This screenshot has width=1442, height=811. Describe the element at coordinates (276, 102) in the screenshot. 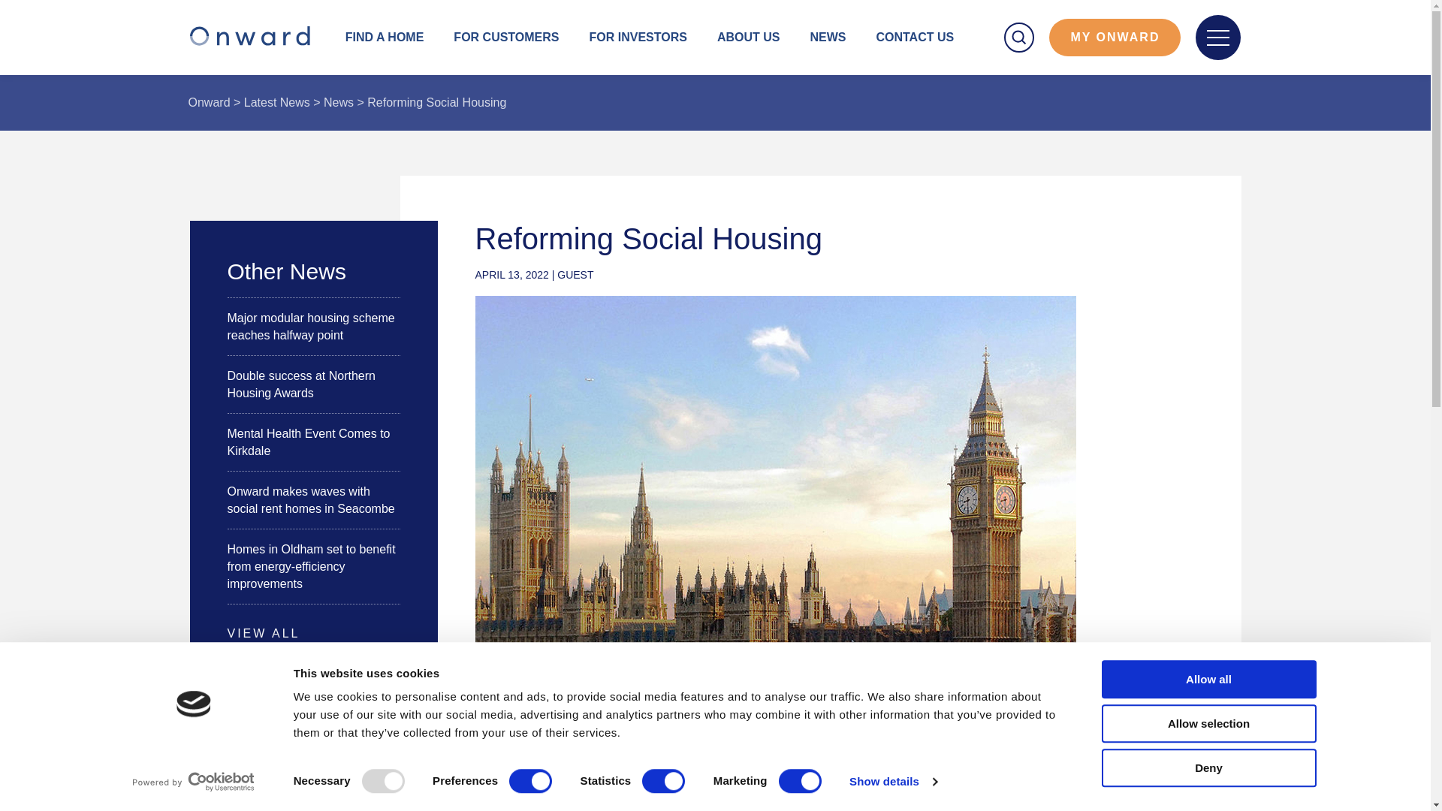

I see `Go to Latest News.` at that location.